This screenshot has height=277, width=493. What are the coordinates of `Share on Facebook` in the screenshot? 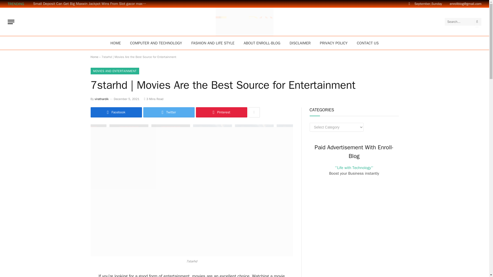 It's located at (116, 112).